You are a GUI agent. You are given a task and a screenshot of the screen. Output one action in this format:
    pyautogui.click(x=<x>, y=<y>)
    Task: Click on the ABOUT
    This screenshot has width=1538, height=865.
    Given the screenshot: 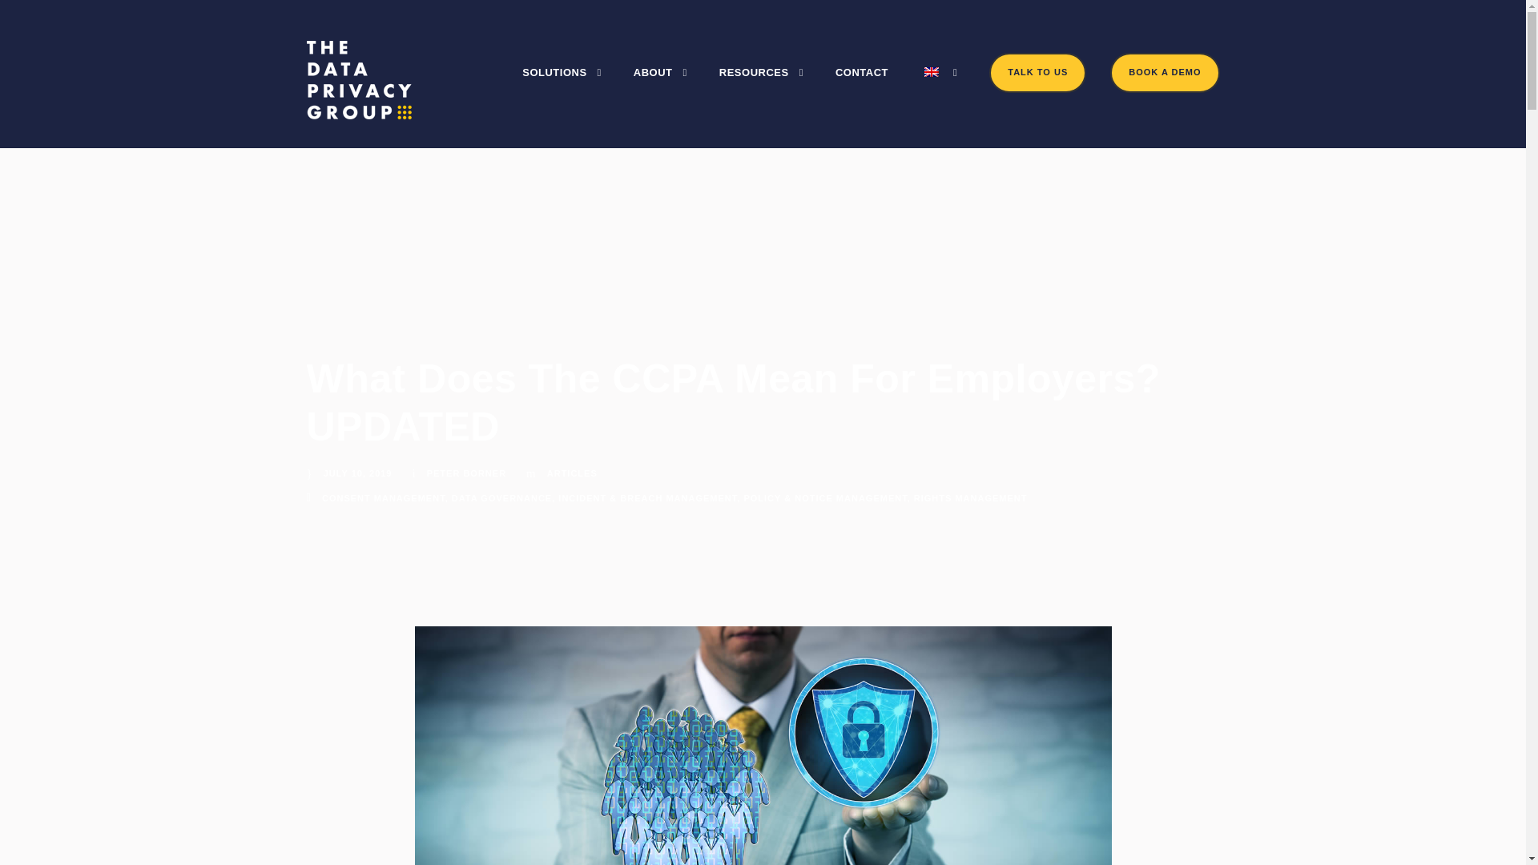 What is the action you would take?
    pyautogui.click(x=660, y=87)
    